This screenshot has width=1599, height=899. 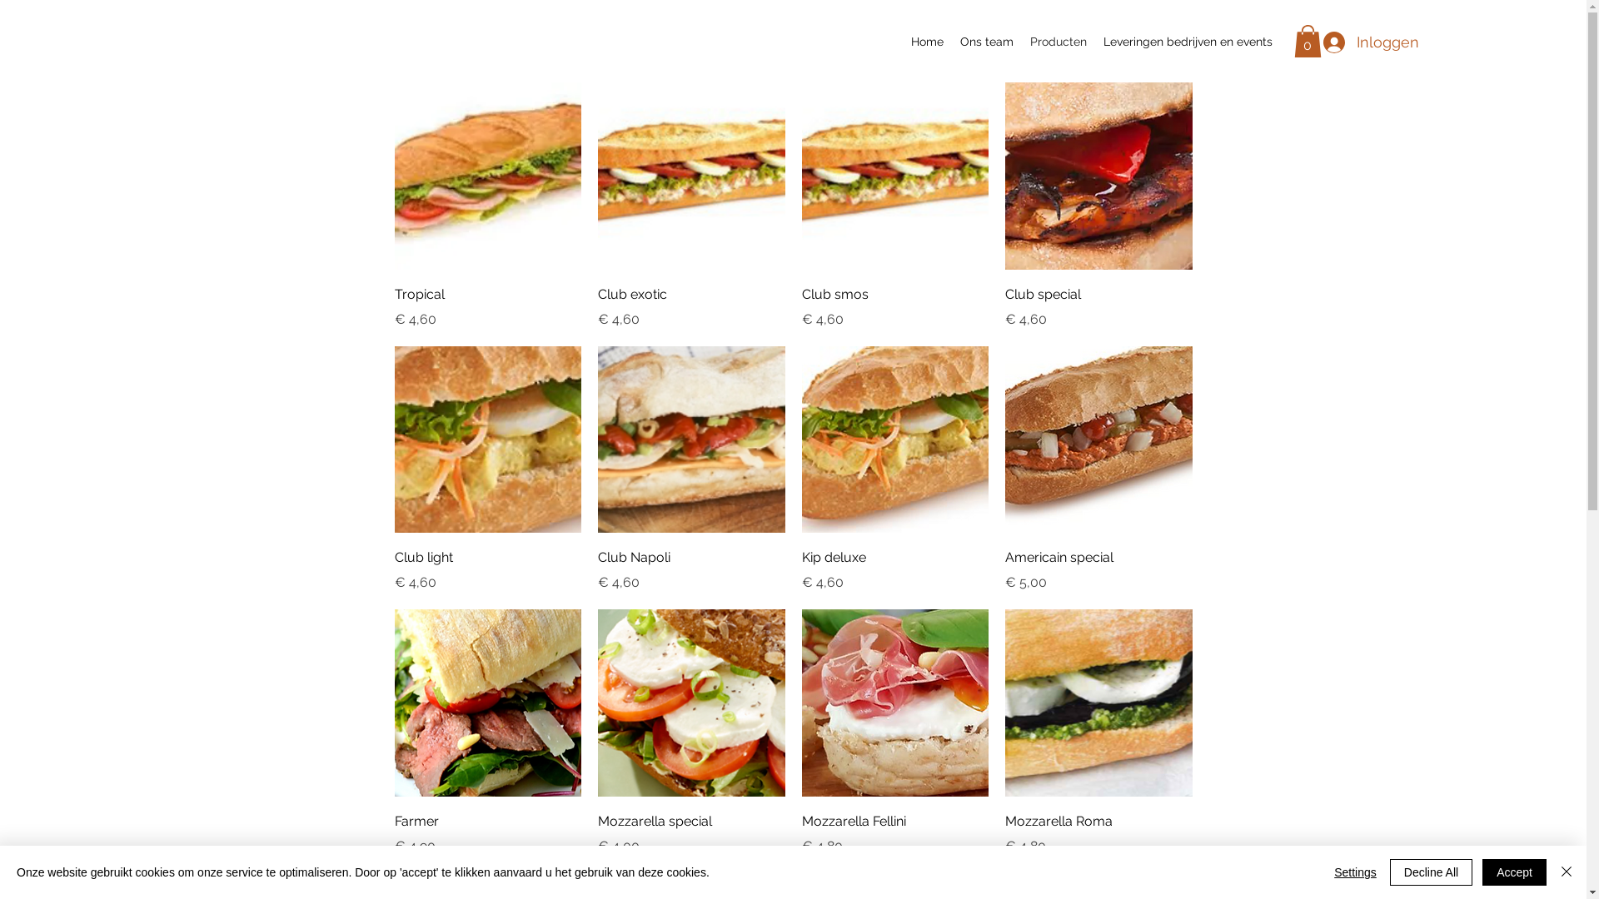 I want to click on Accept, so click(x=1514, y=872).